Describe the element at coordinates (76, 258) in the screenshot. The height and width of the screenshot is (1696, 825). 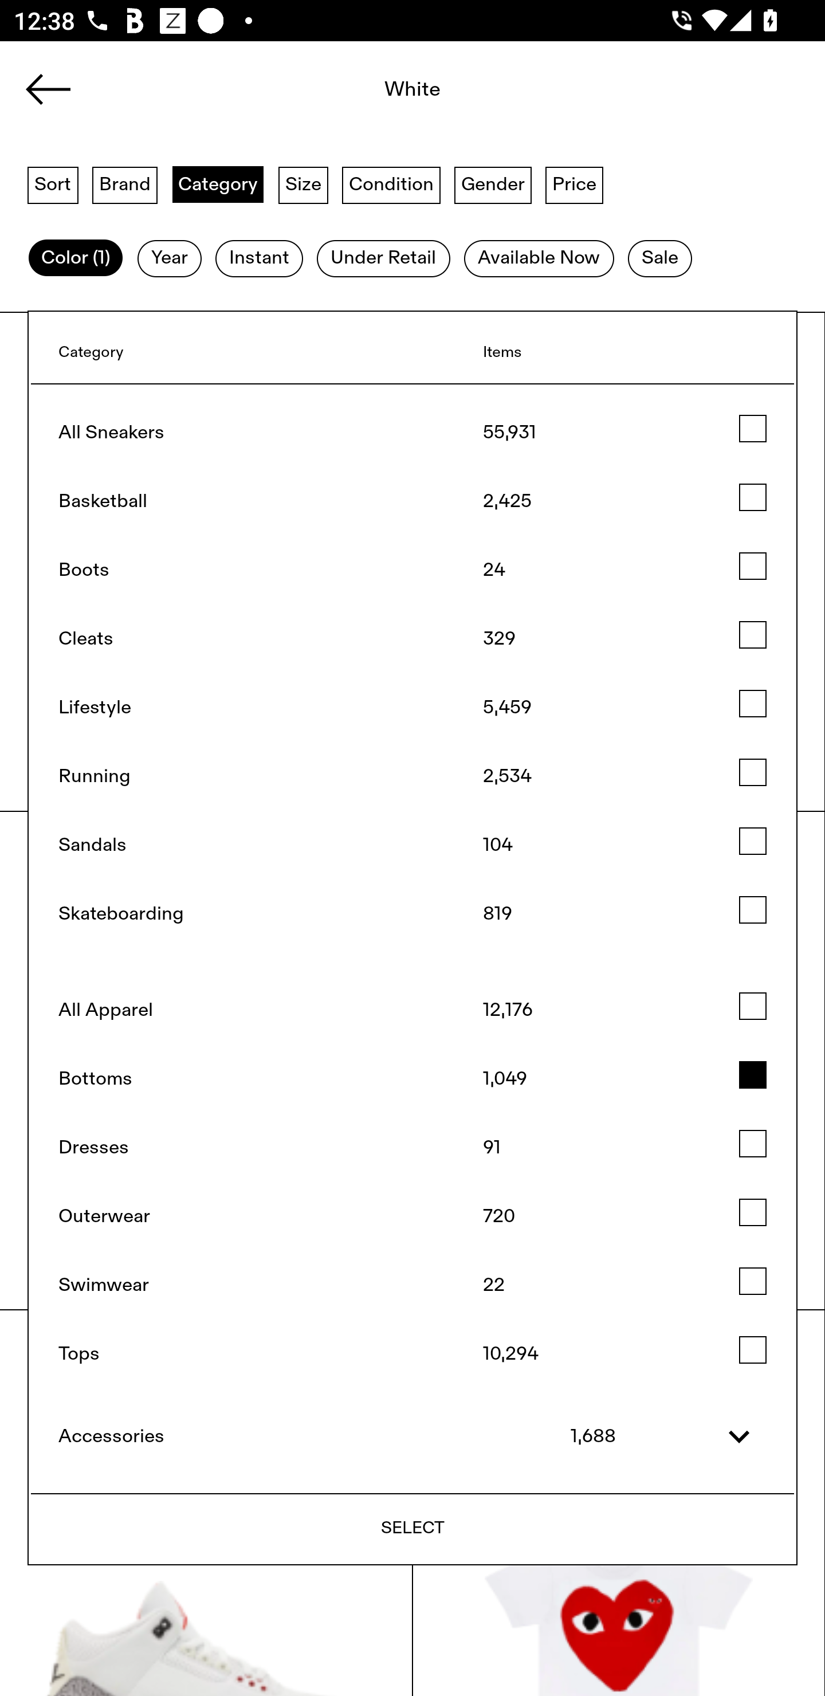
I see `Color (1)` at that location.